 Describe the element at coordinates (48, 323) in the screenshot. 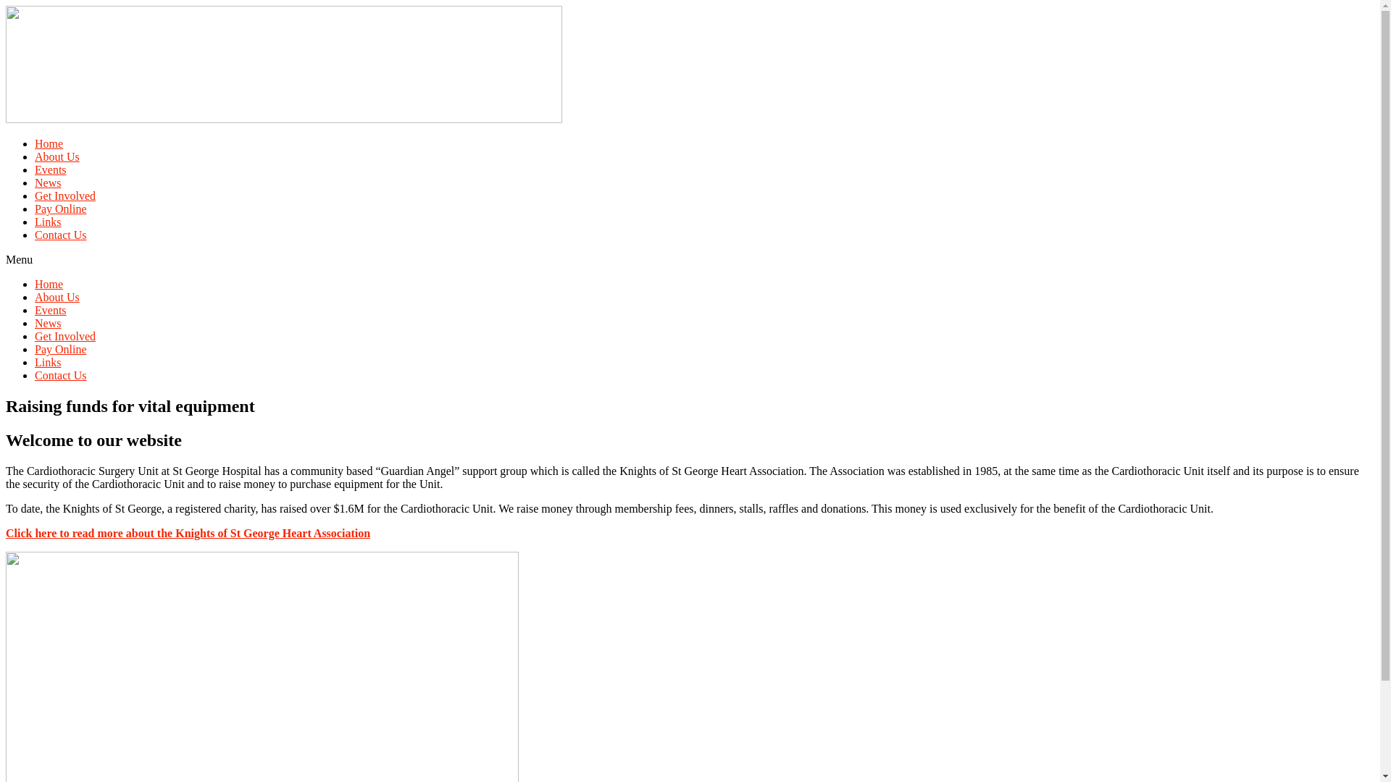

I see `News` at that location.